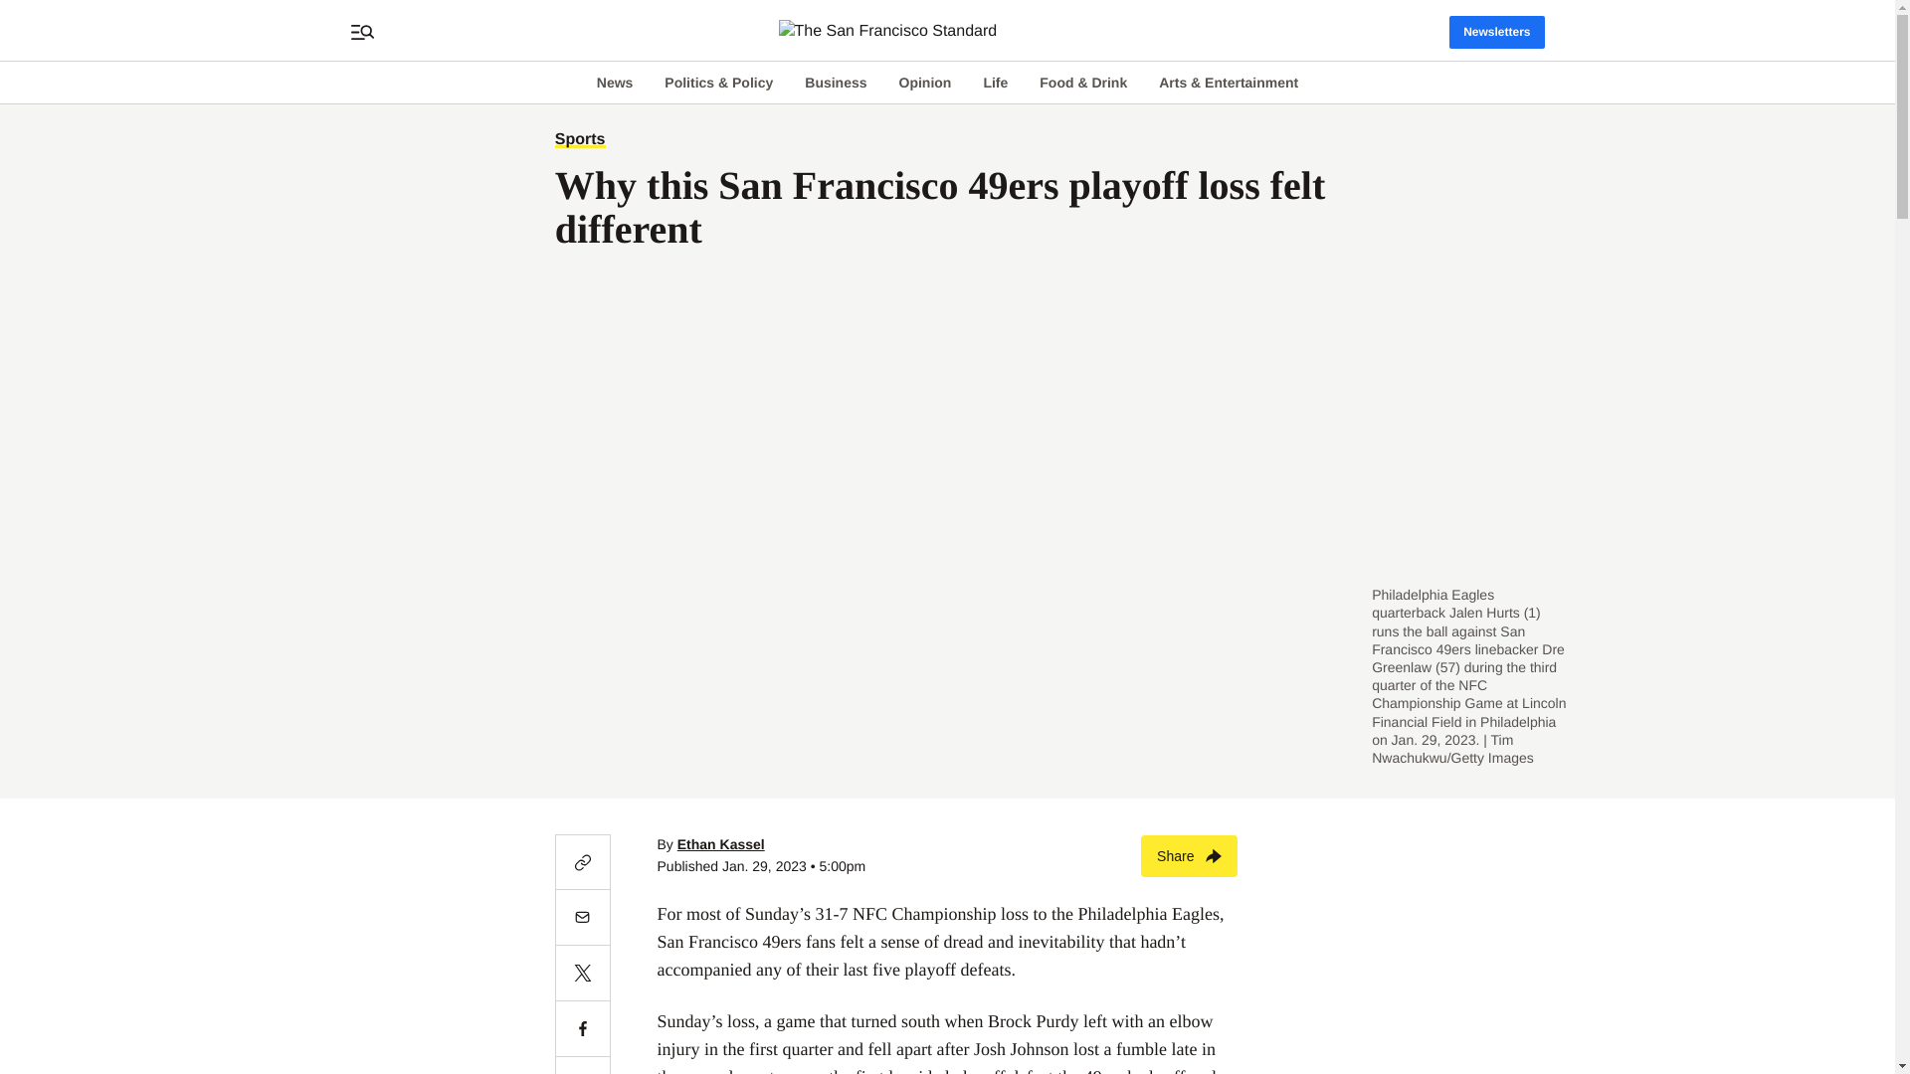 This screenshot has width=1910, height=1074. I want to click on Copy link to this article, so click(583, 862).